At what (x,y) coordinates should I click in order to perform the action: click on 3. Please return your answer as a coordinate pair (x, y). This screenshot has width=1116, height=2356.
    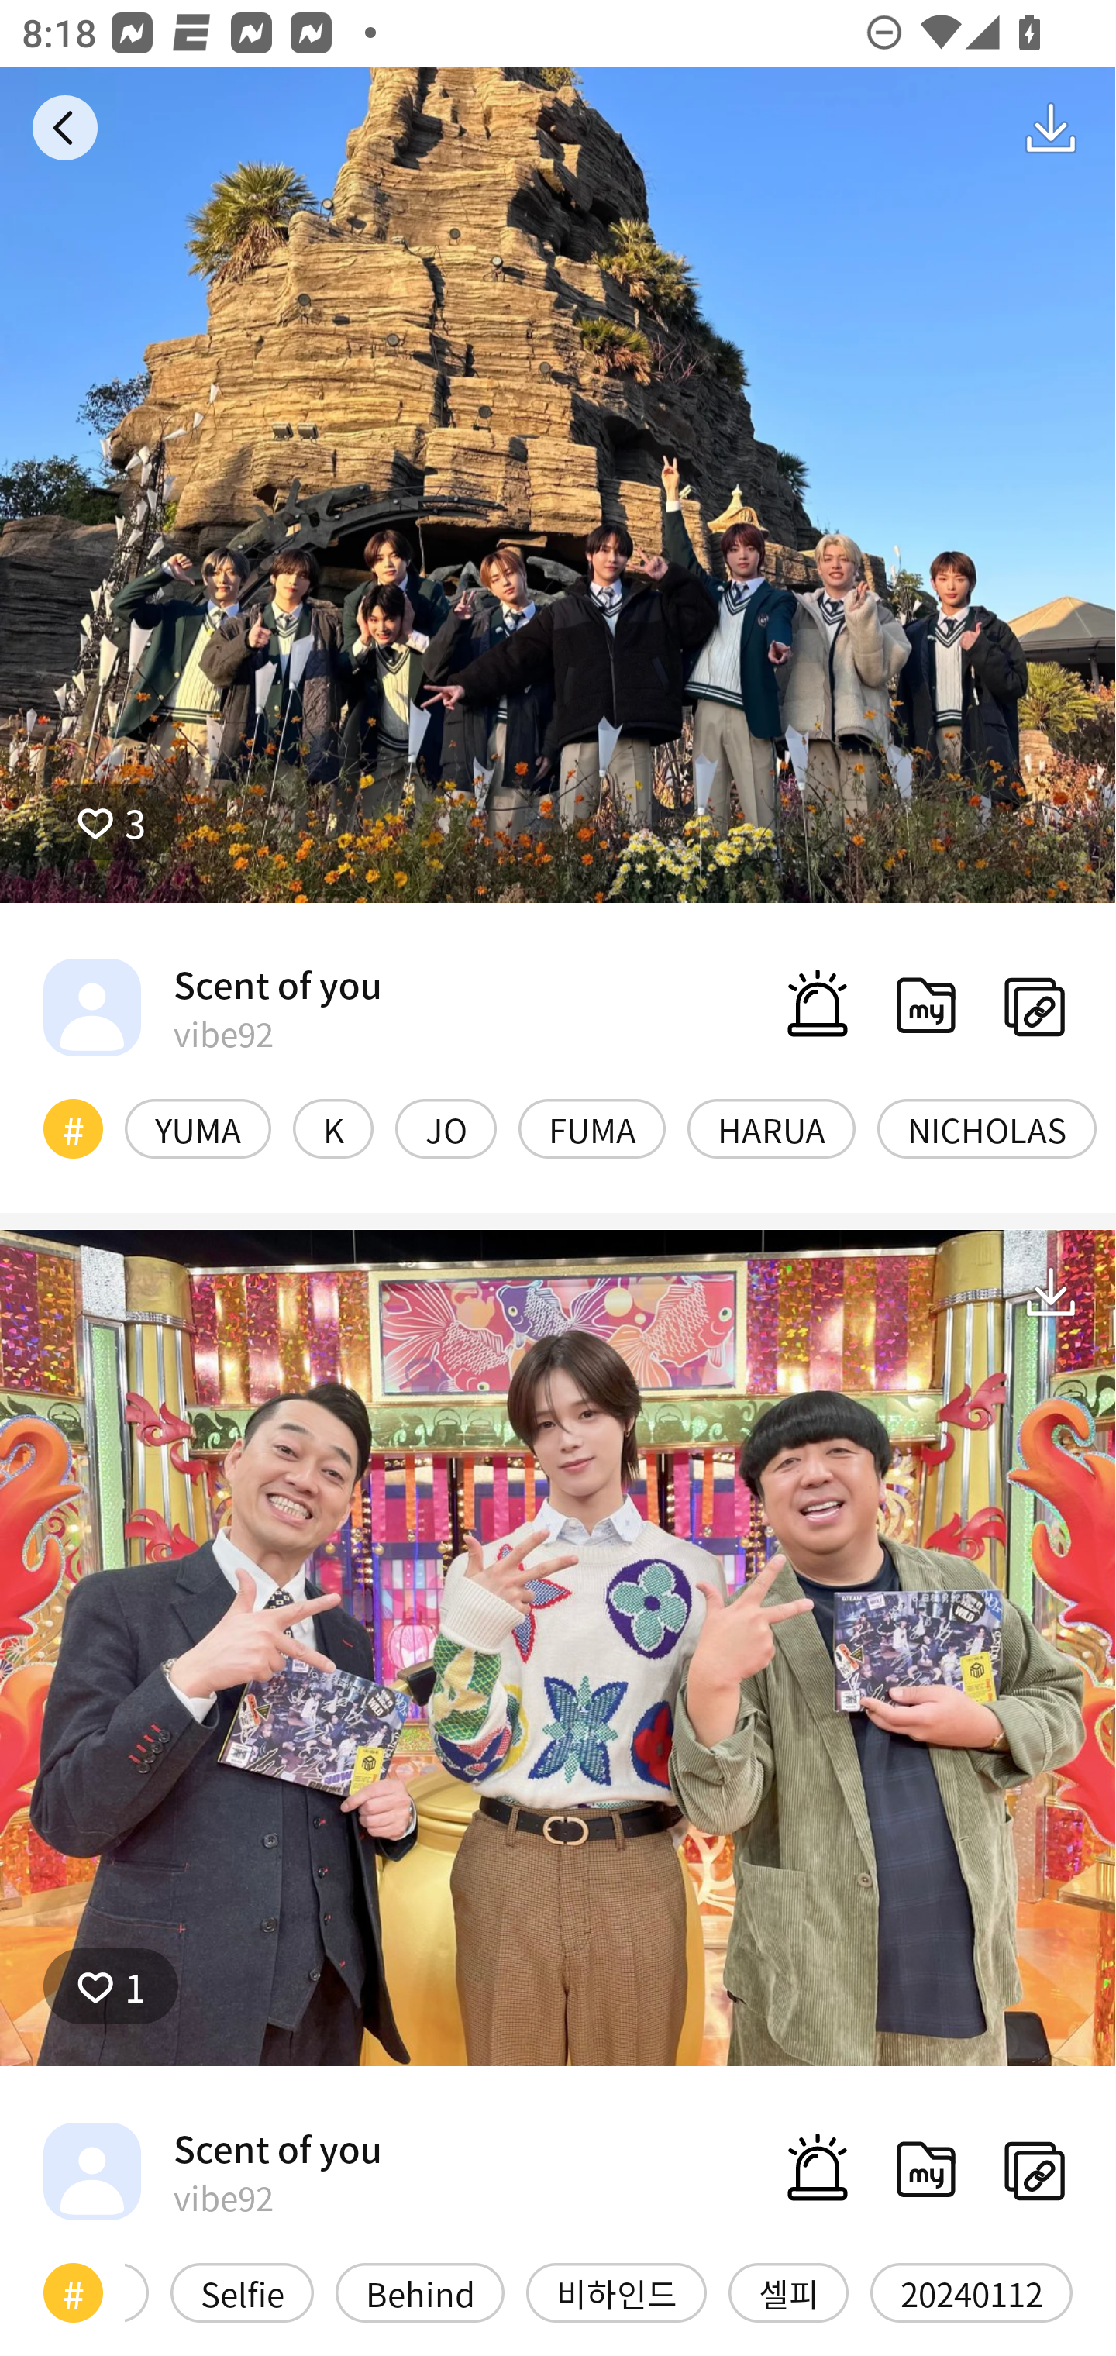
    Looking at the image, I should click on (558, 485).